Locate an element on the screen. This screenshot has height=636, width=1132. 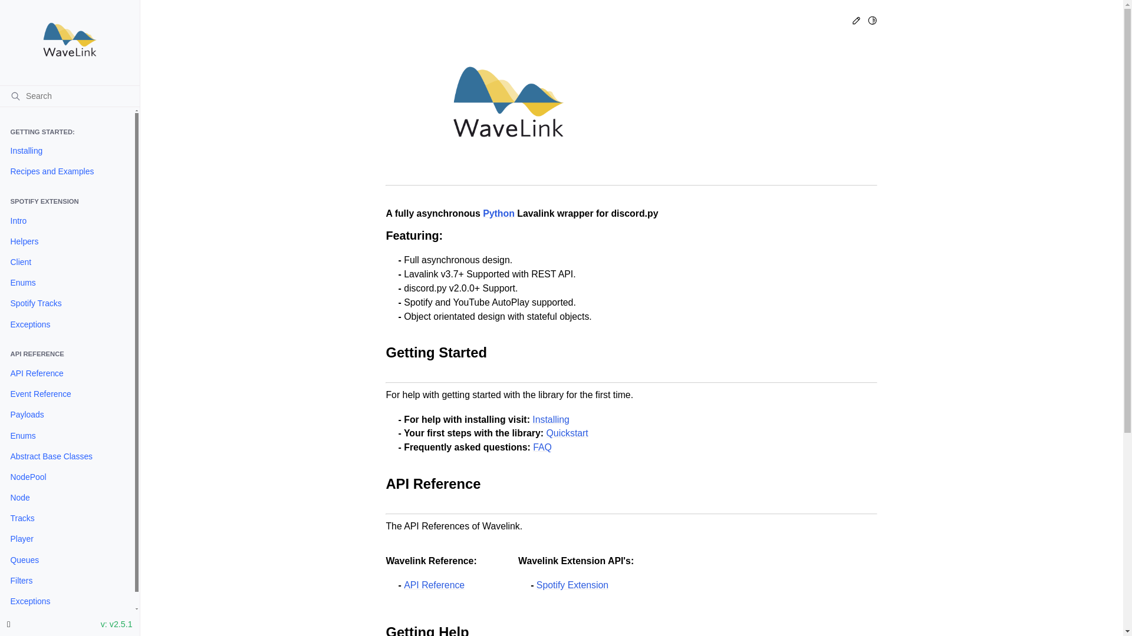
Spotify Tracks is located at coordinates (67, 304).